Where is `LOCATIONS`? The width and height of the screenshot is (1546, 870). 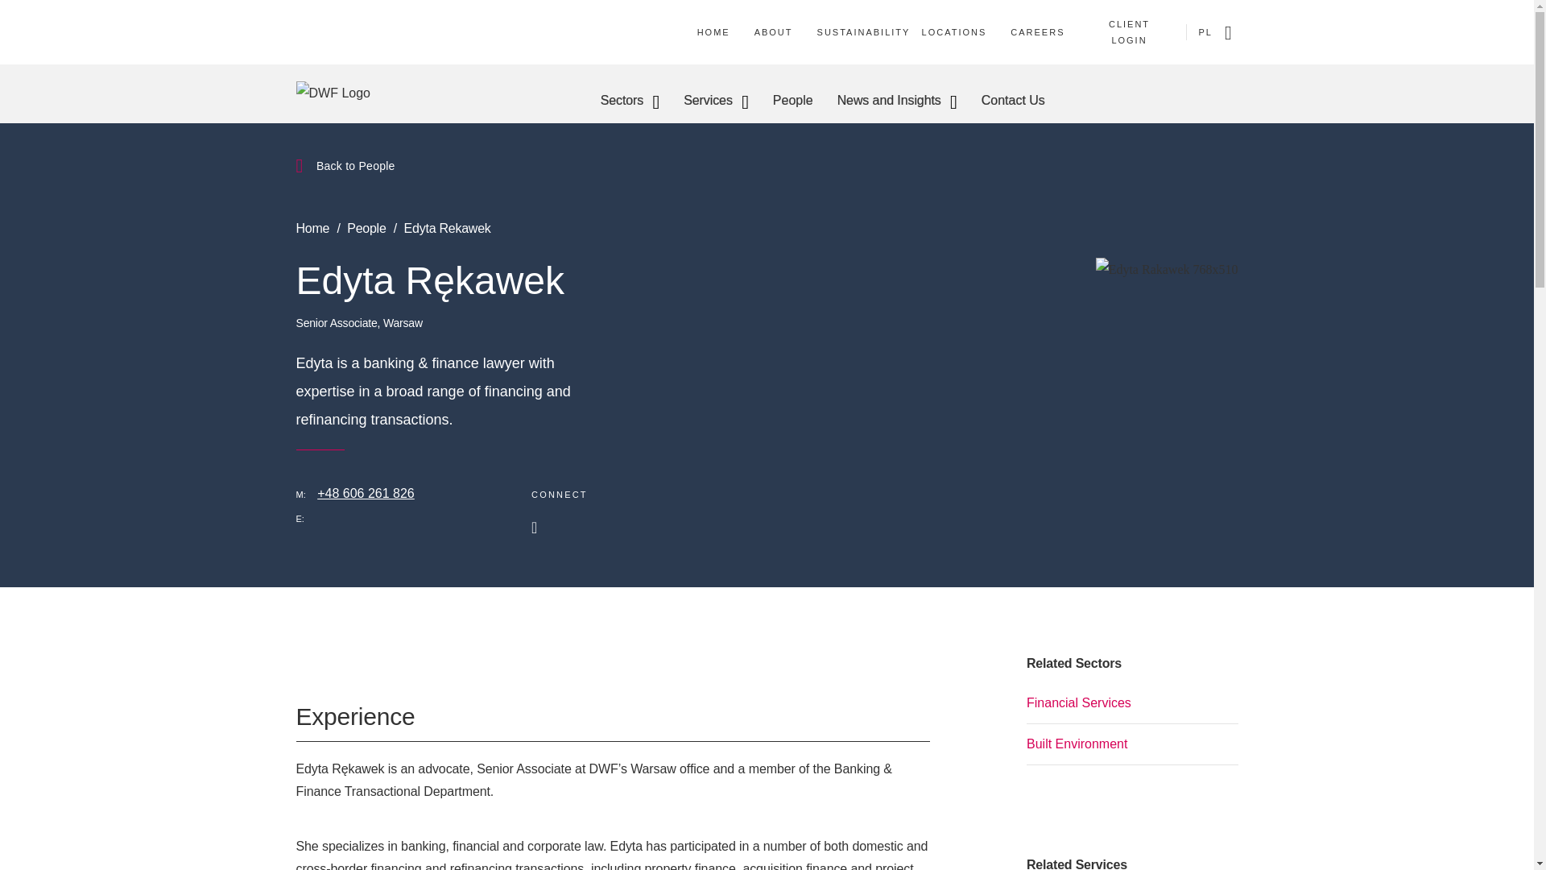 LOCATIONS is located at coordinates (954, 32).